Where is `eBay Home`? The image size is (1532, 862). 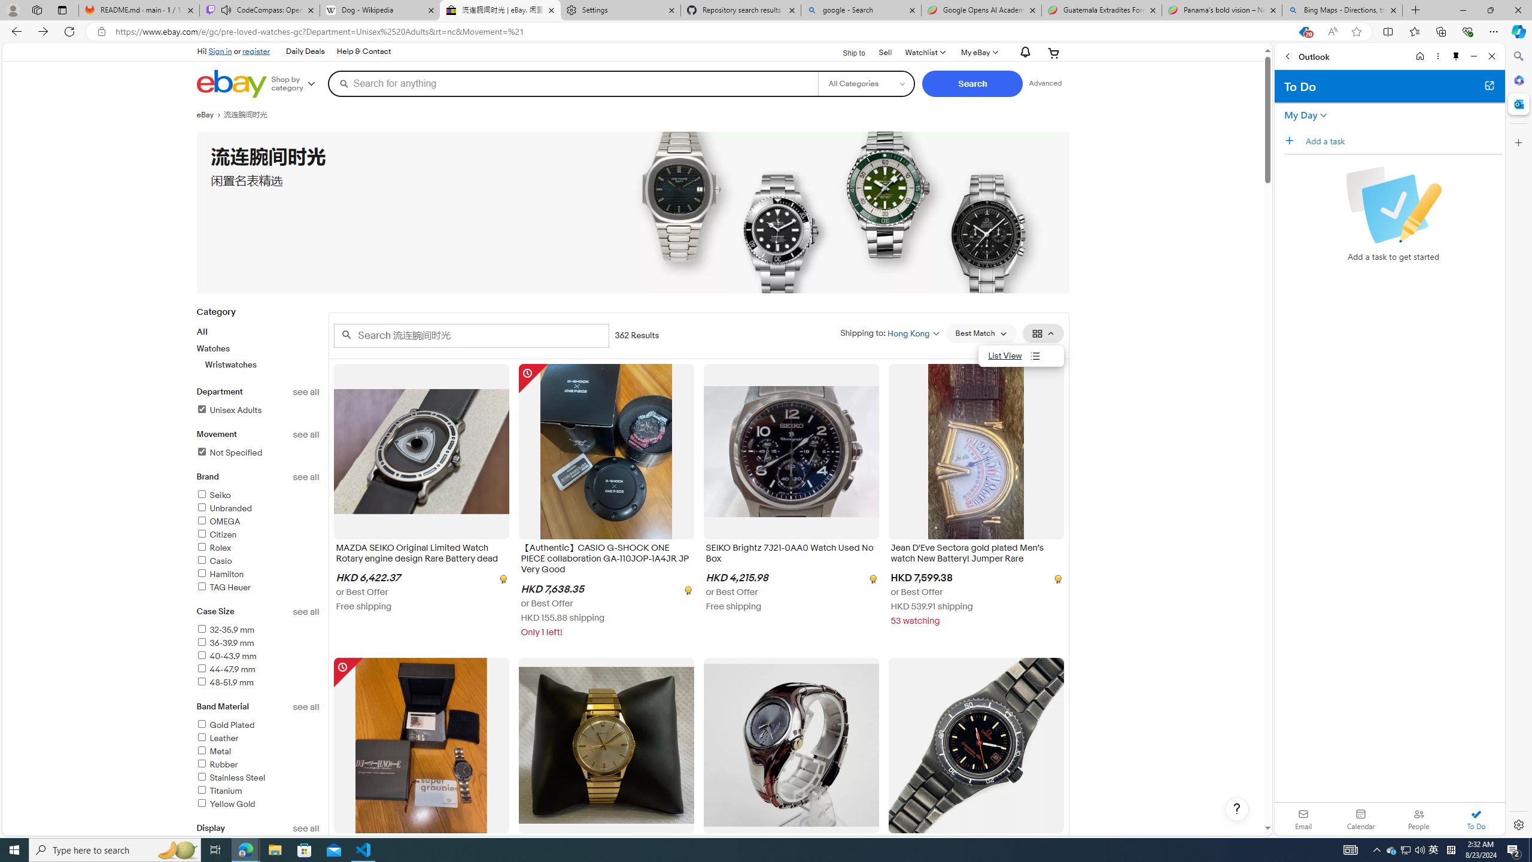 eBay Home is located at coordinates (231, 84).